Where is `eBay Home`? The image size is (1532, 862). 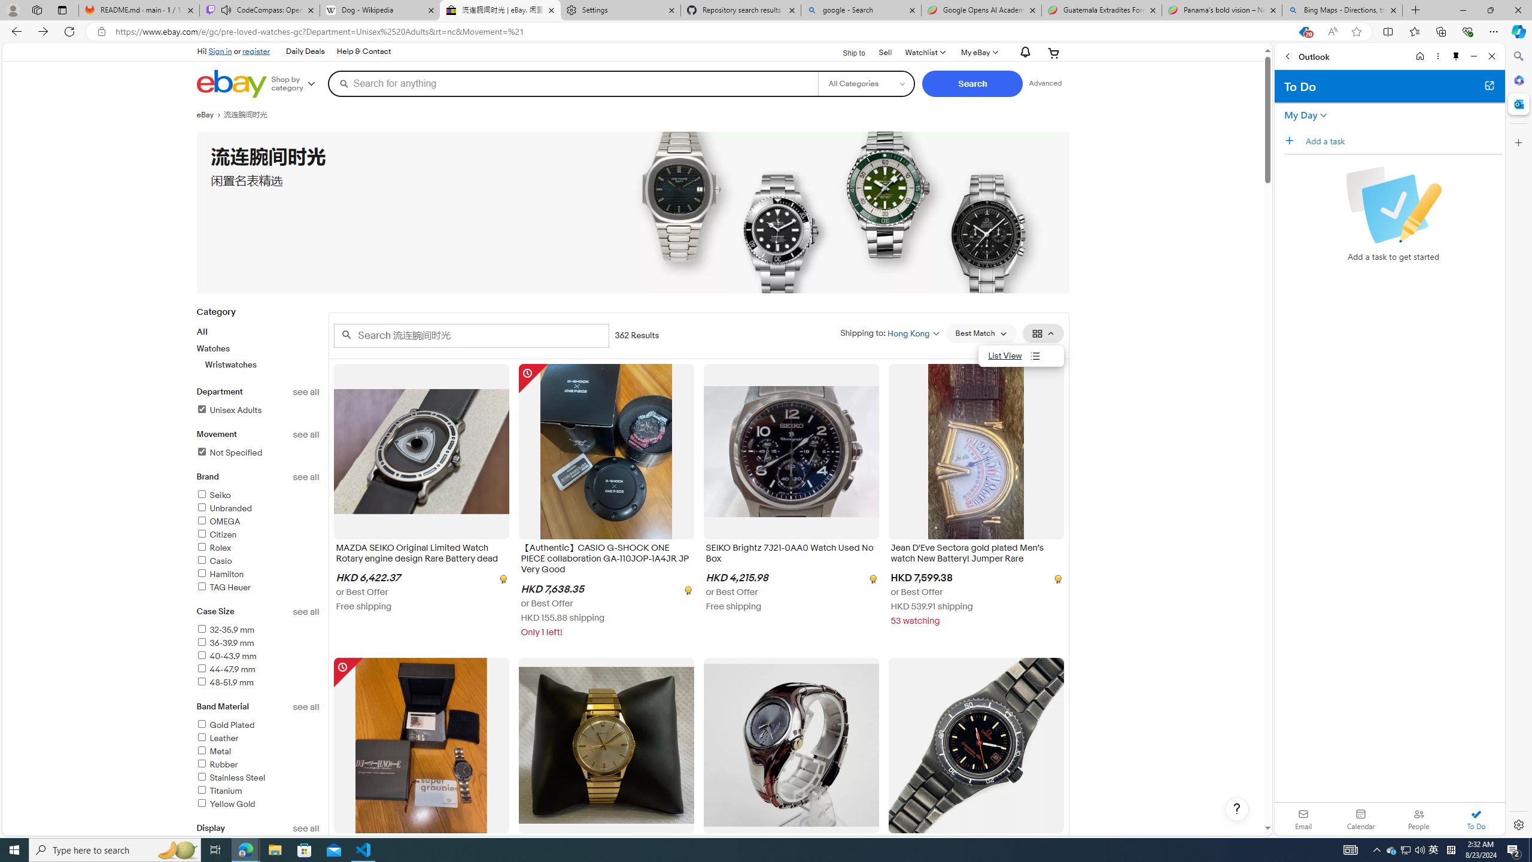 eBay Home is located at coordinates (231, 84).